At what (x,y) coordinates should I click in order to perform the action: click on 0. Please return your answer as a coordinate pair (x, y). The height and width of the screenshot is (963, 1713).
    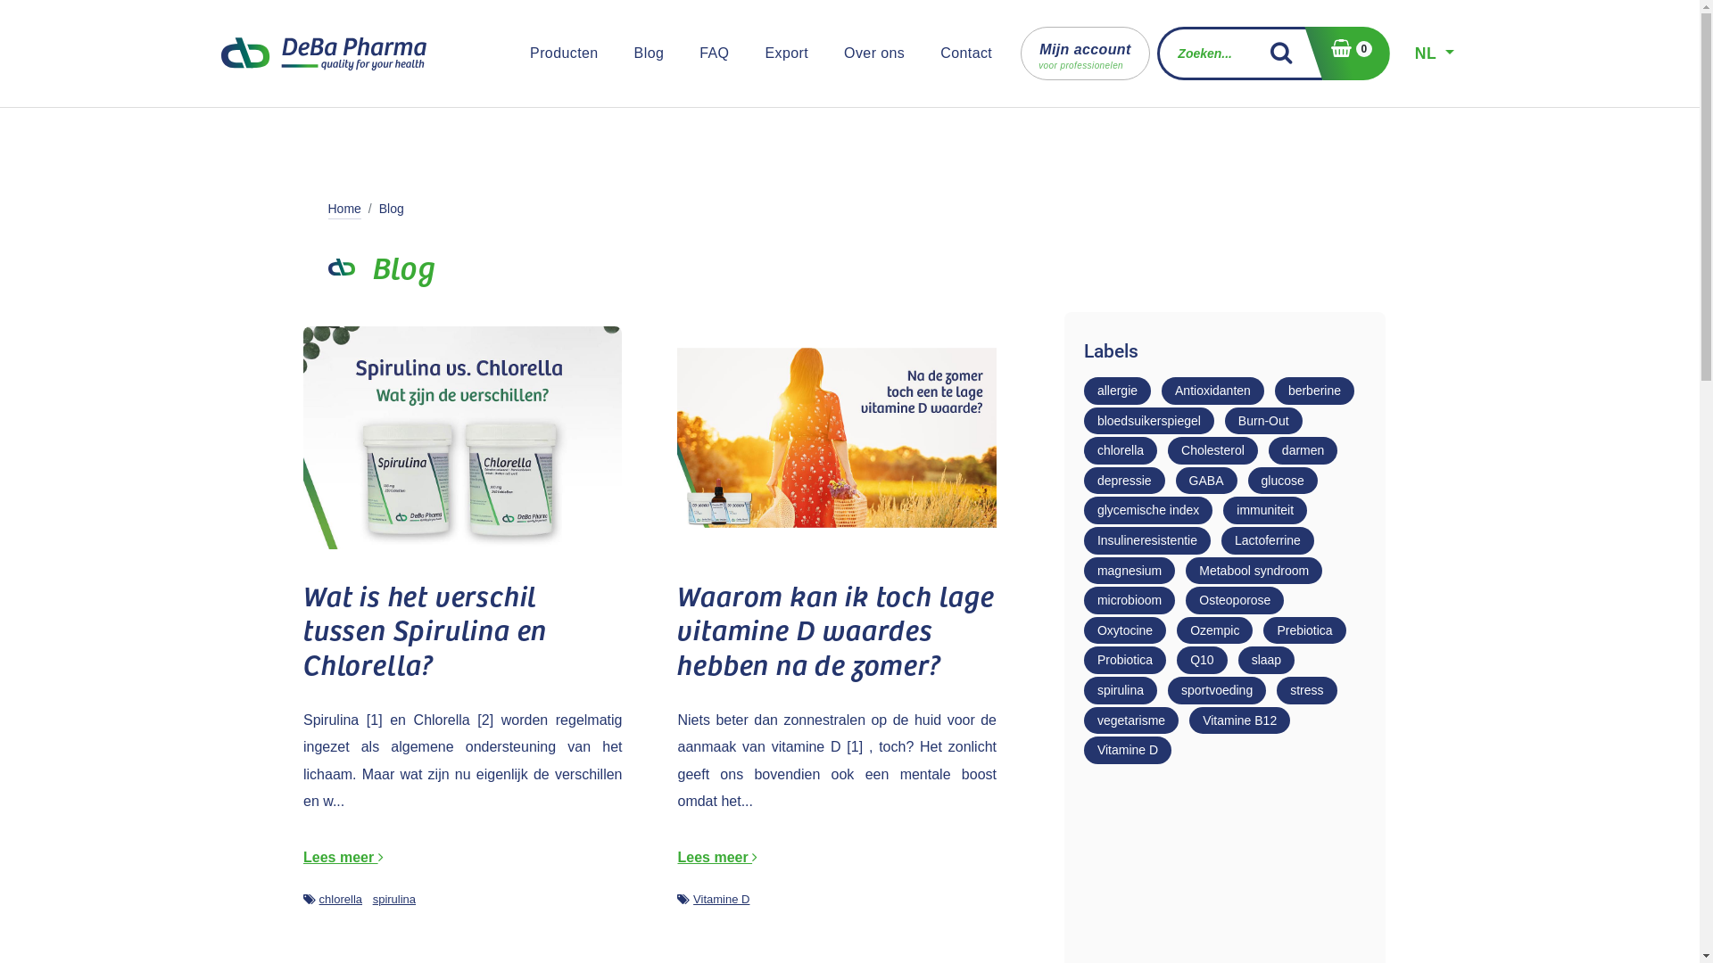
    Looking at the image, I should click on (1347, 53).